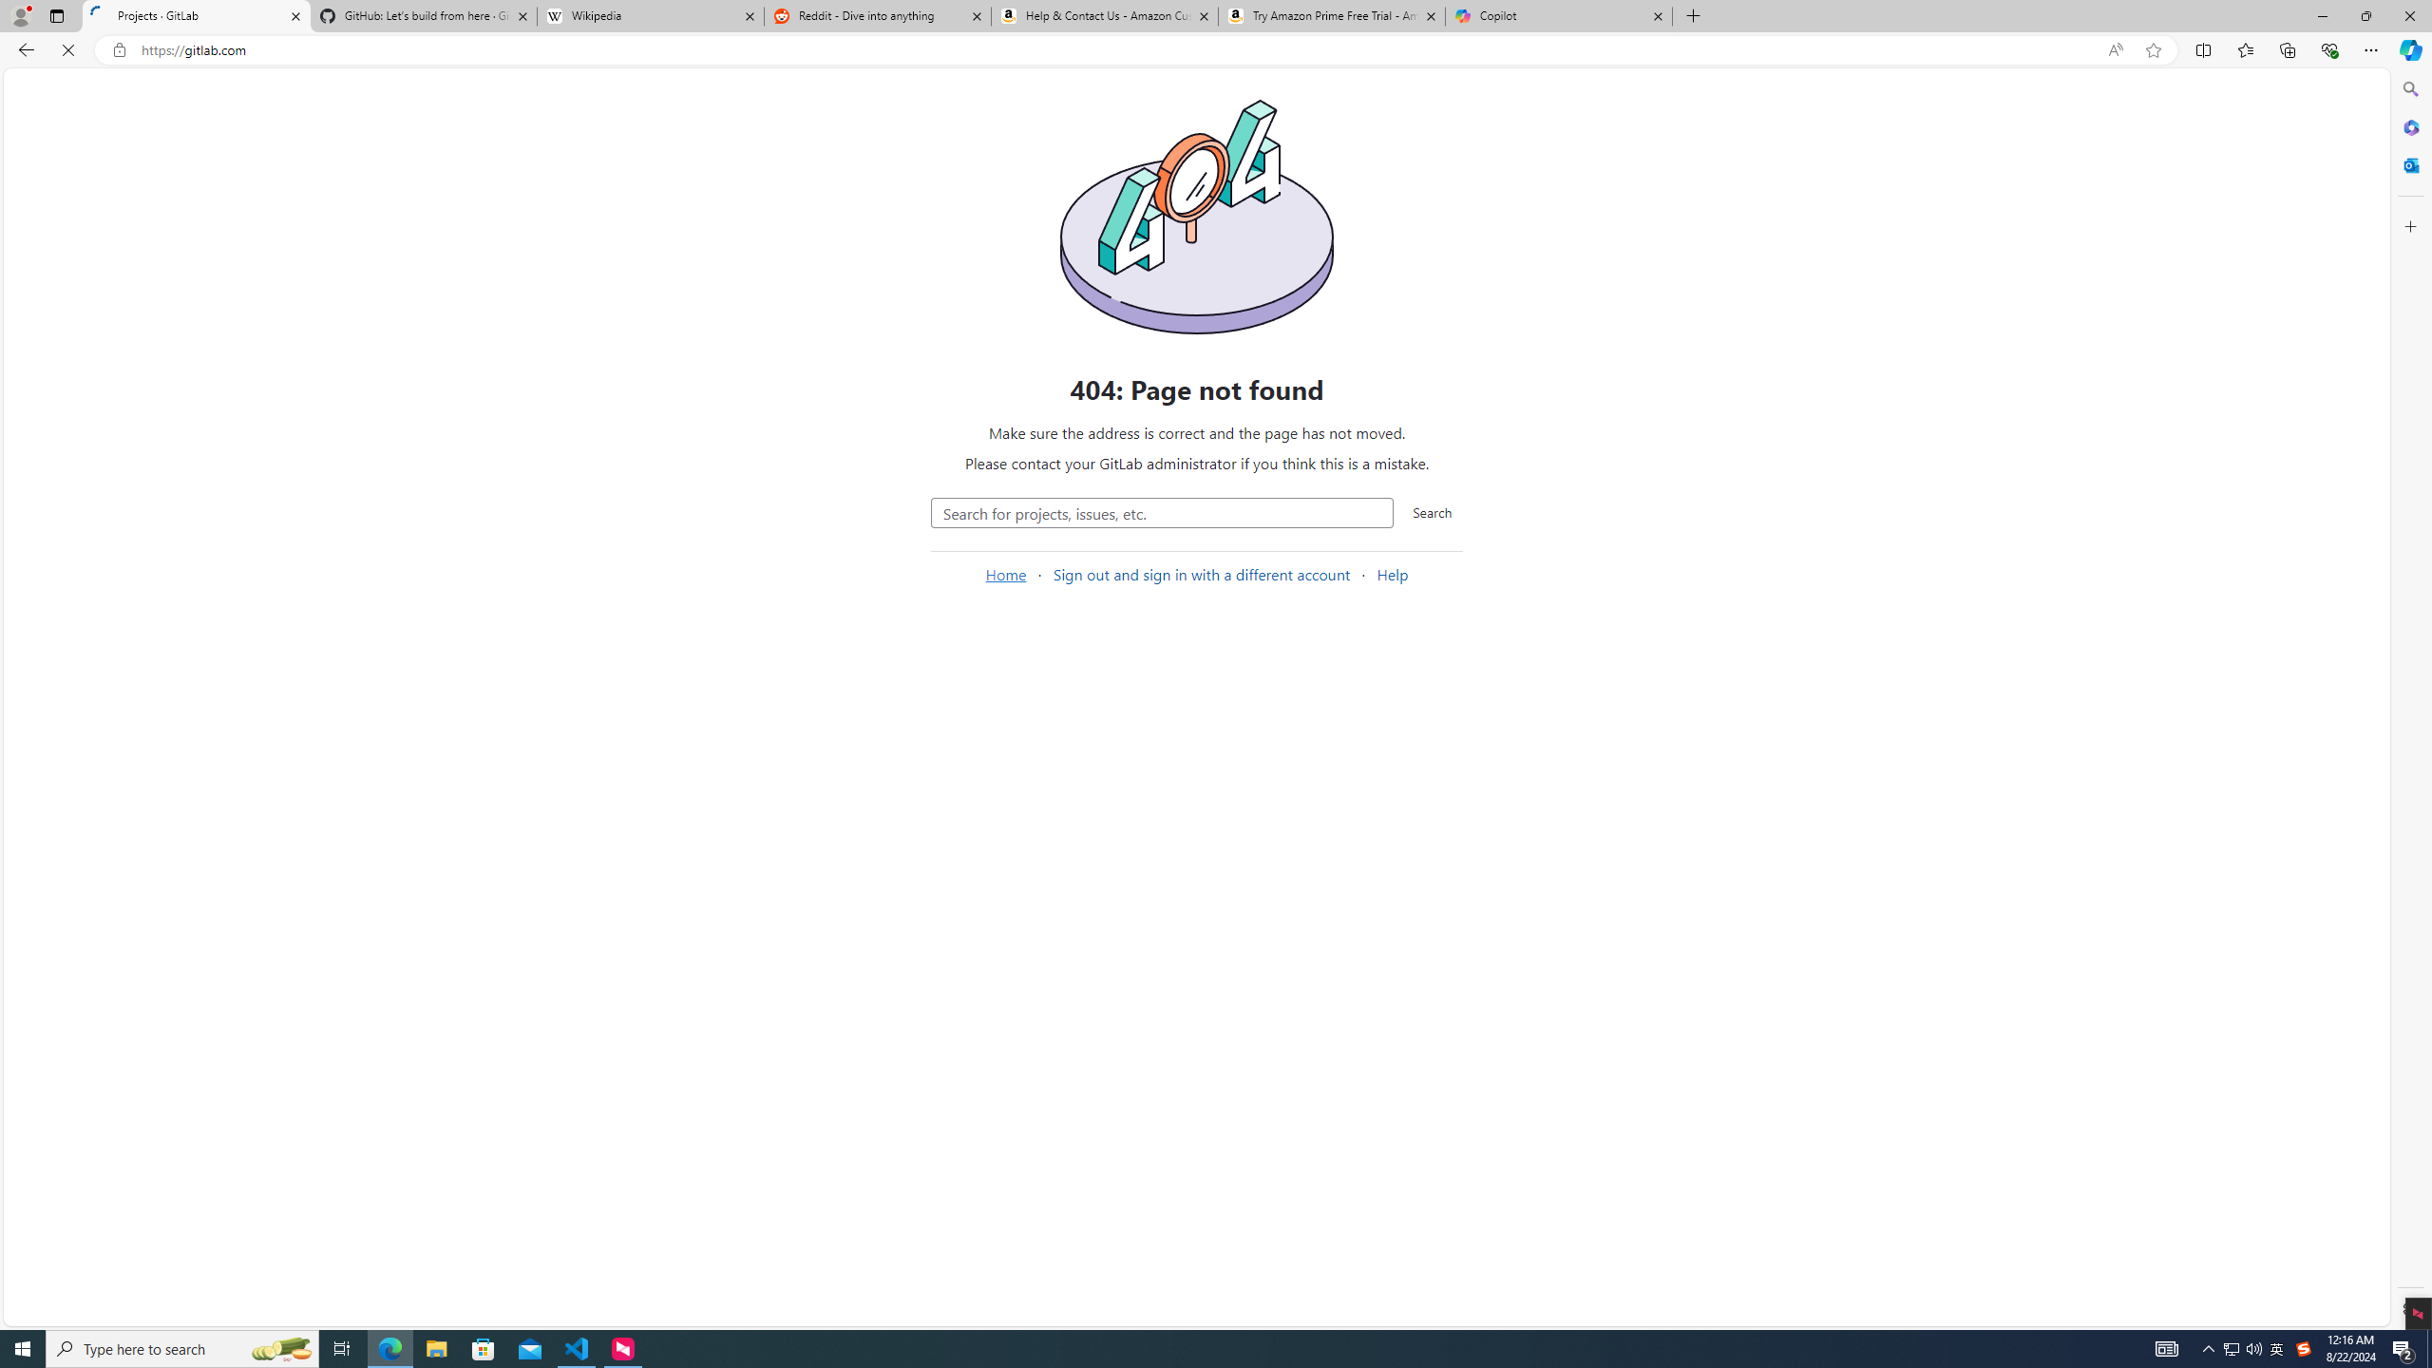  I want to click on Your work/, so click(306, 90).